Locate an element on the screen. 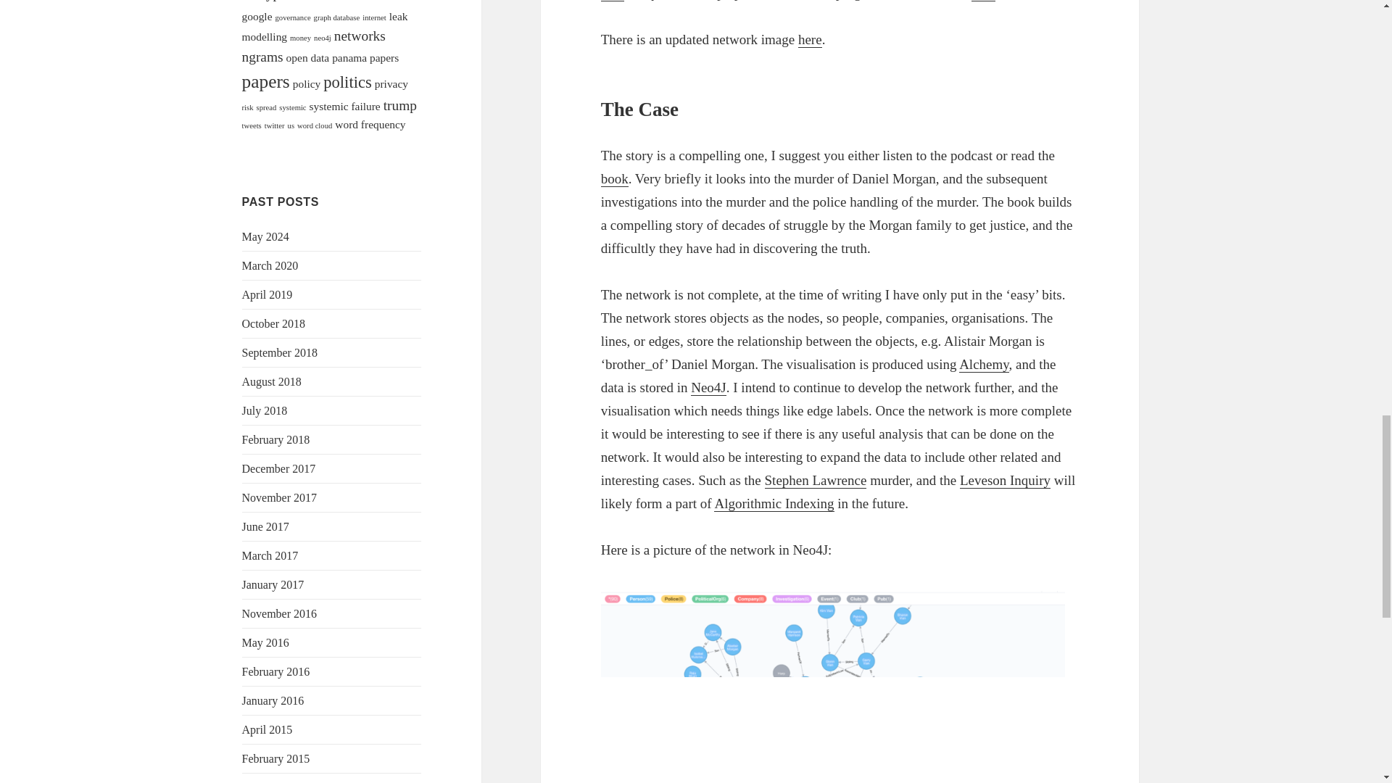  encryption is located at coordinates (272, 1).